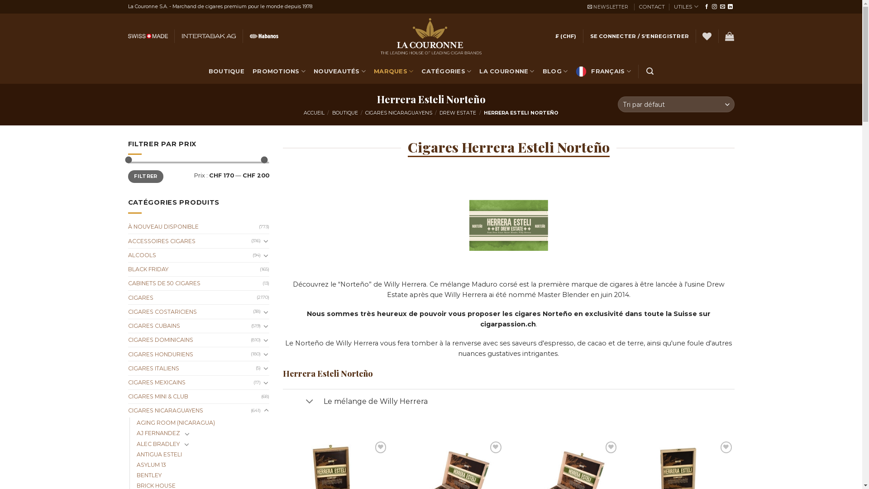 The height and width of the screenshot is (489, 869). Describe the element at coordinates (189, 411) in the screenshot. I see `CIGARES NICARAGUAYENS` at that location.